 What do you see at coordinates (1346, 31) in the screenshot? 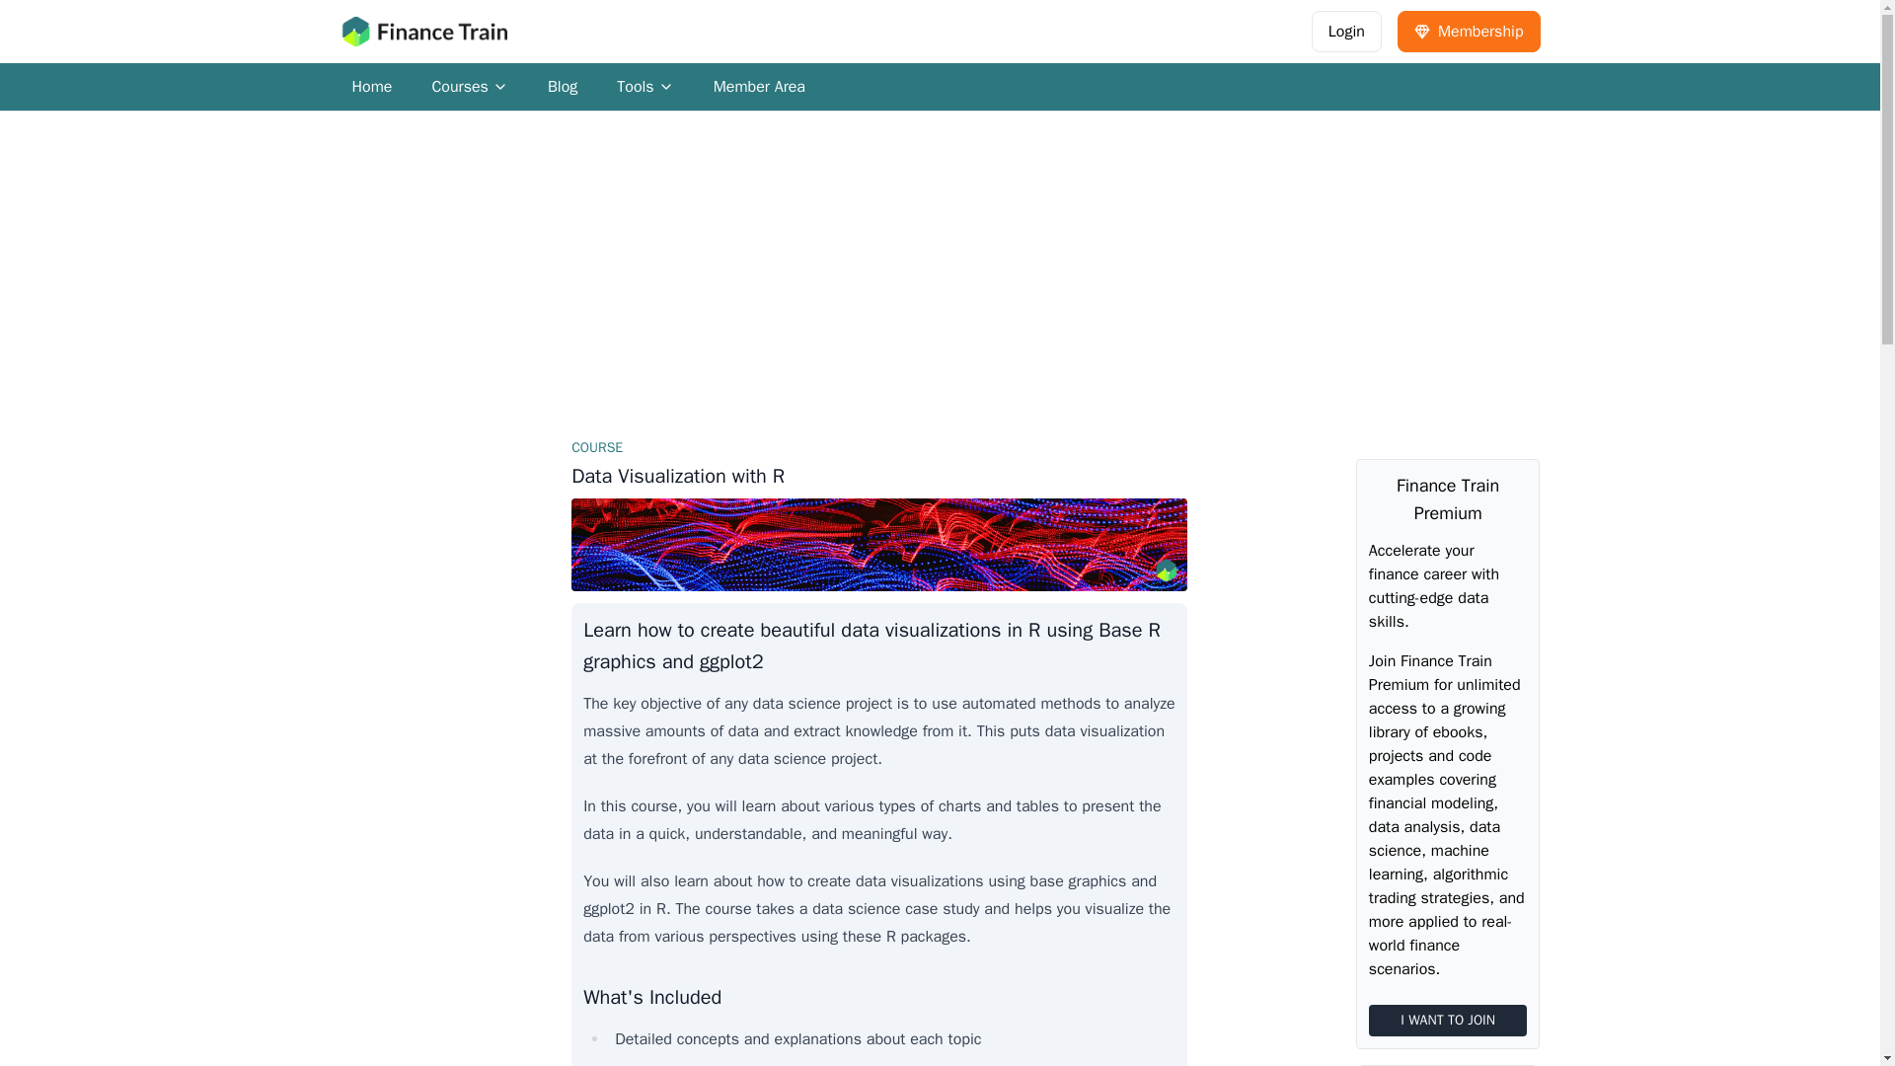
I see `Blog` at bounding box center [1346, 31].